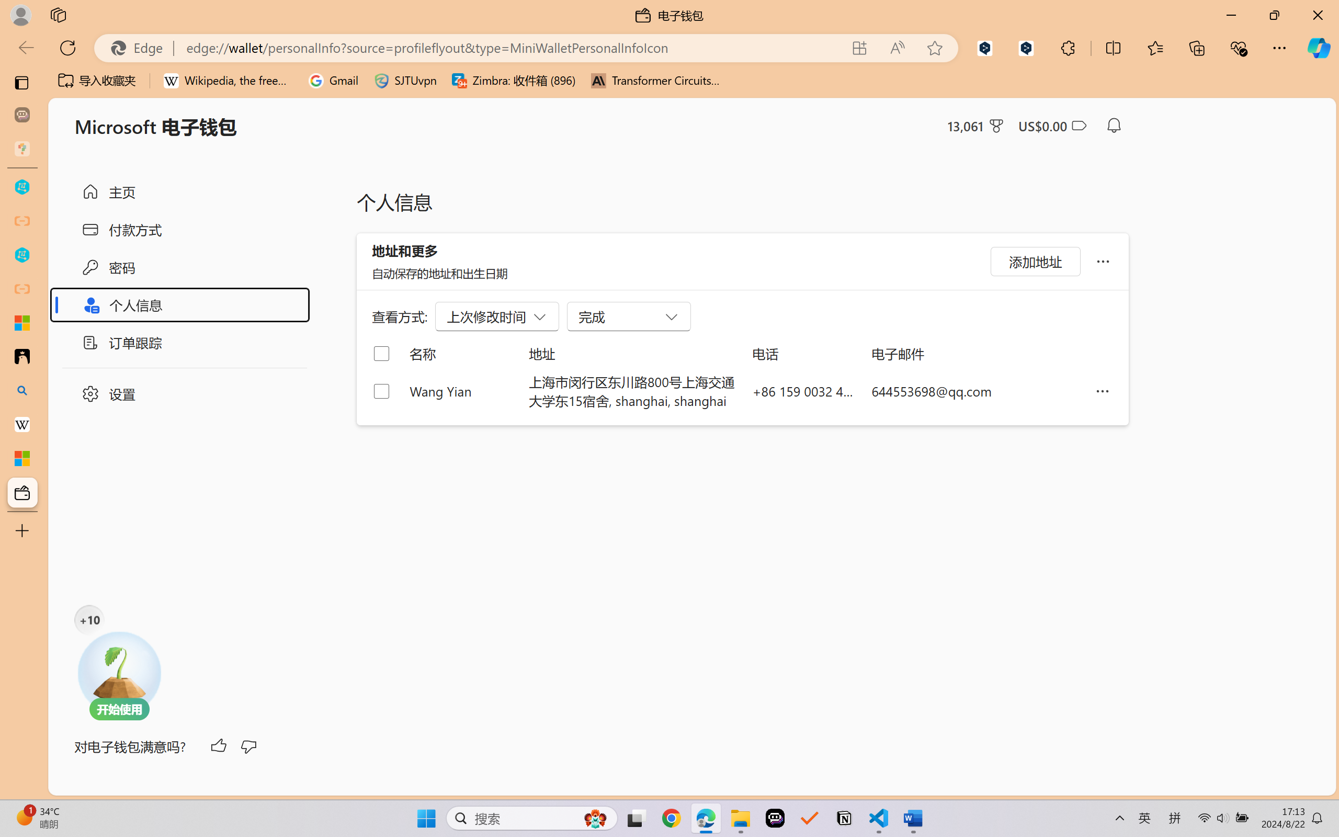 This screenshot has height=837, width=1339. I want to click on Class: ___1lmltc5 f1agt3bx f12qytpq, so click(1079, 126).